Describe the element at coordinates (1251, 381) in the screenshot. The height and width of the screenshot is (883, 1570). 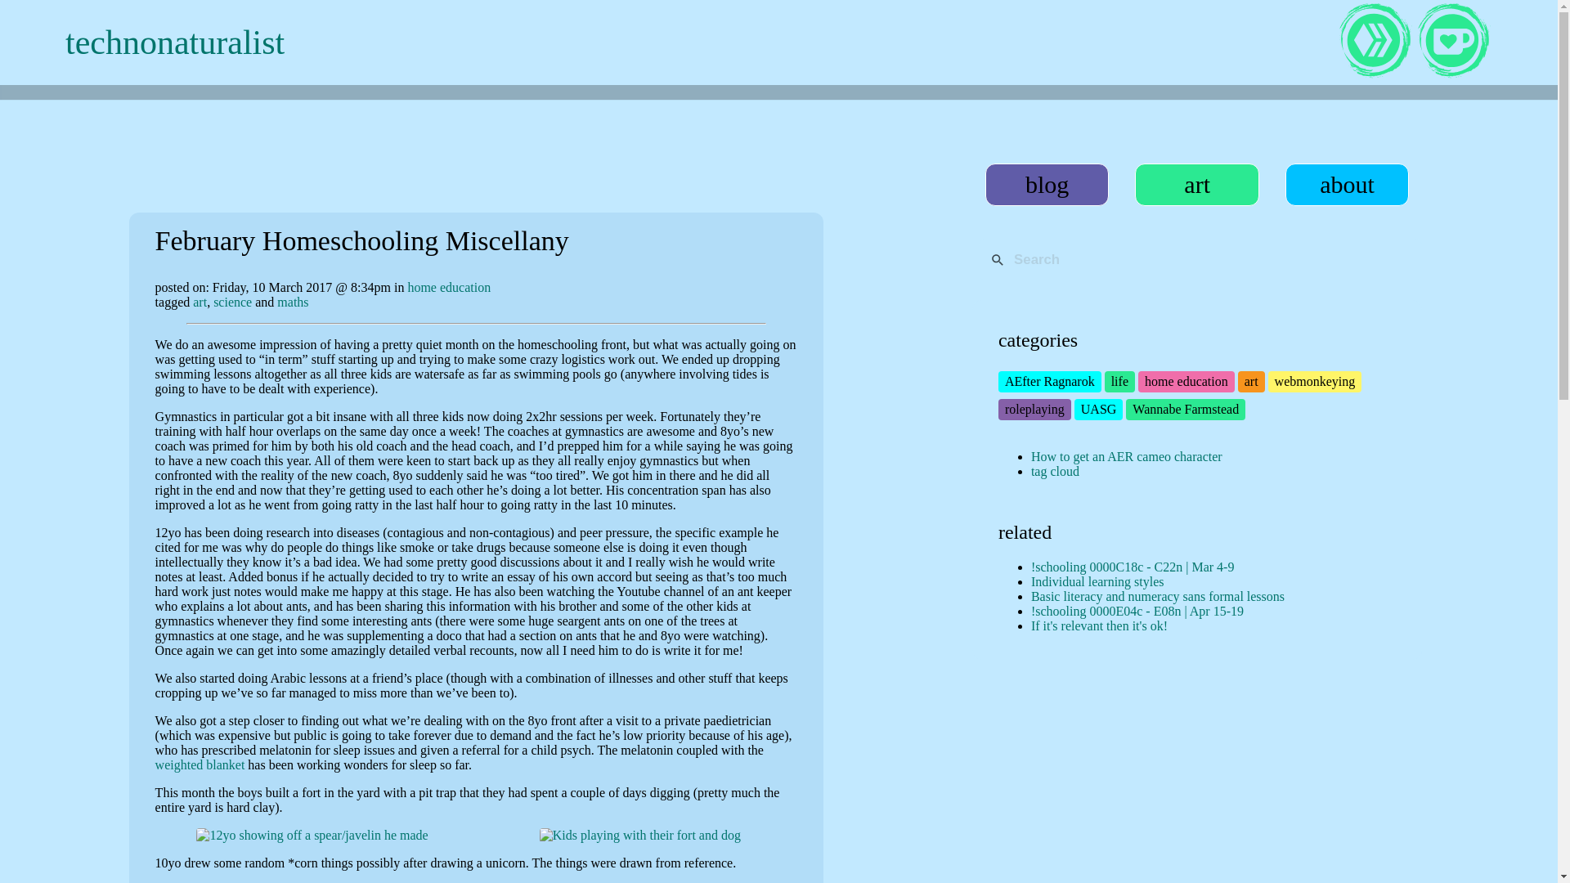
I see `art` at that location.